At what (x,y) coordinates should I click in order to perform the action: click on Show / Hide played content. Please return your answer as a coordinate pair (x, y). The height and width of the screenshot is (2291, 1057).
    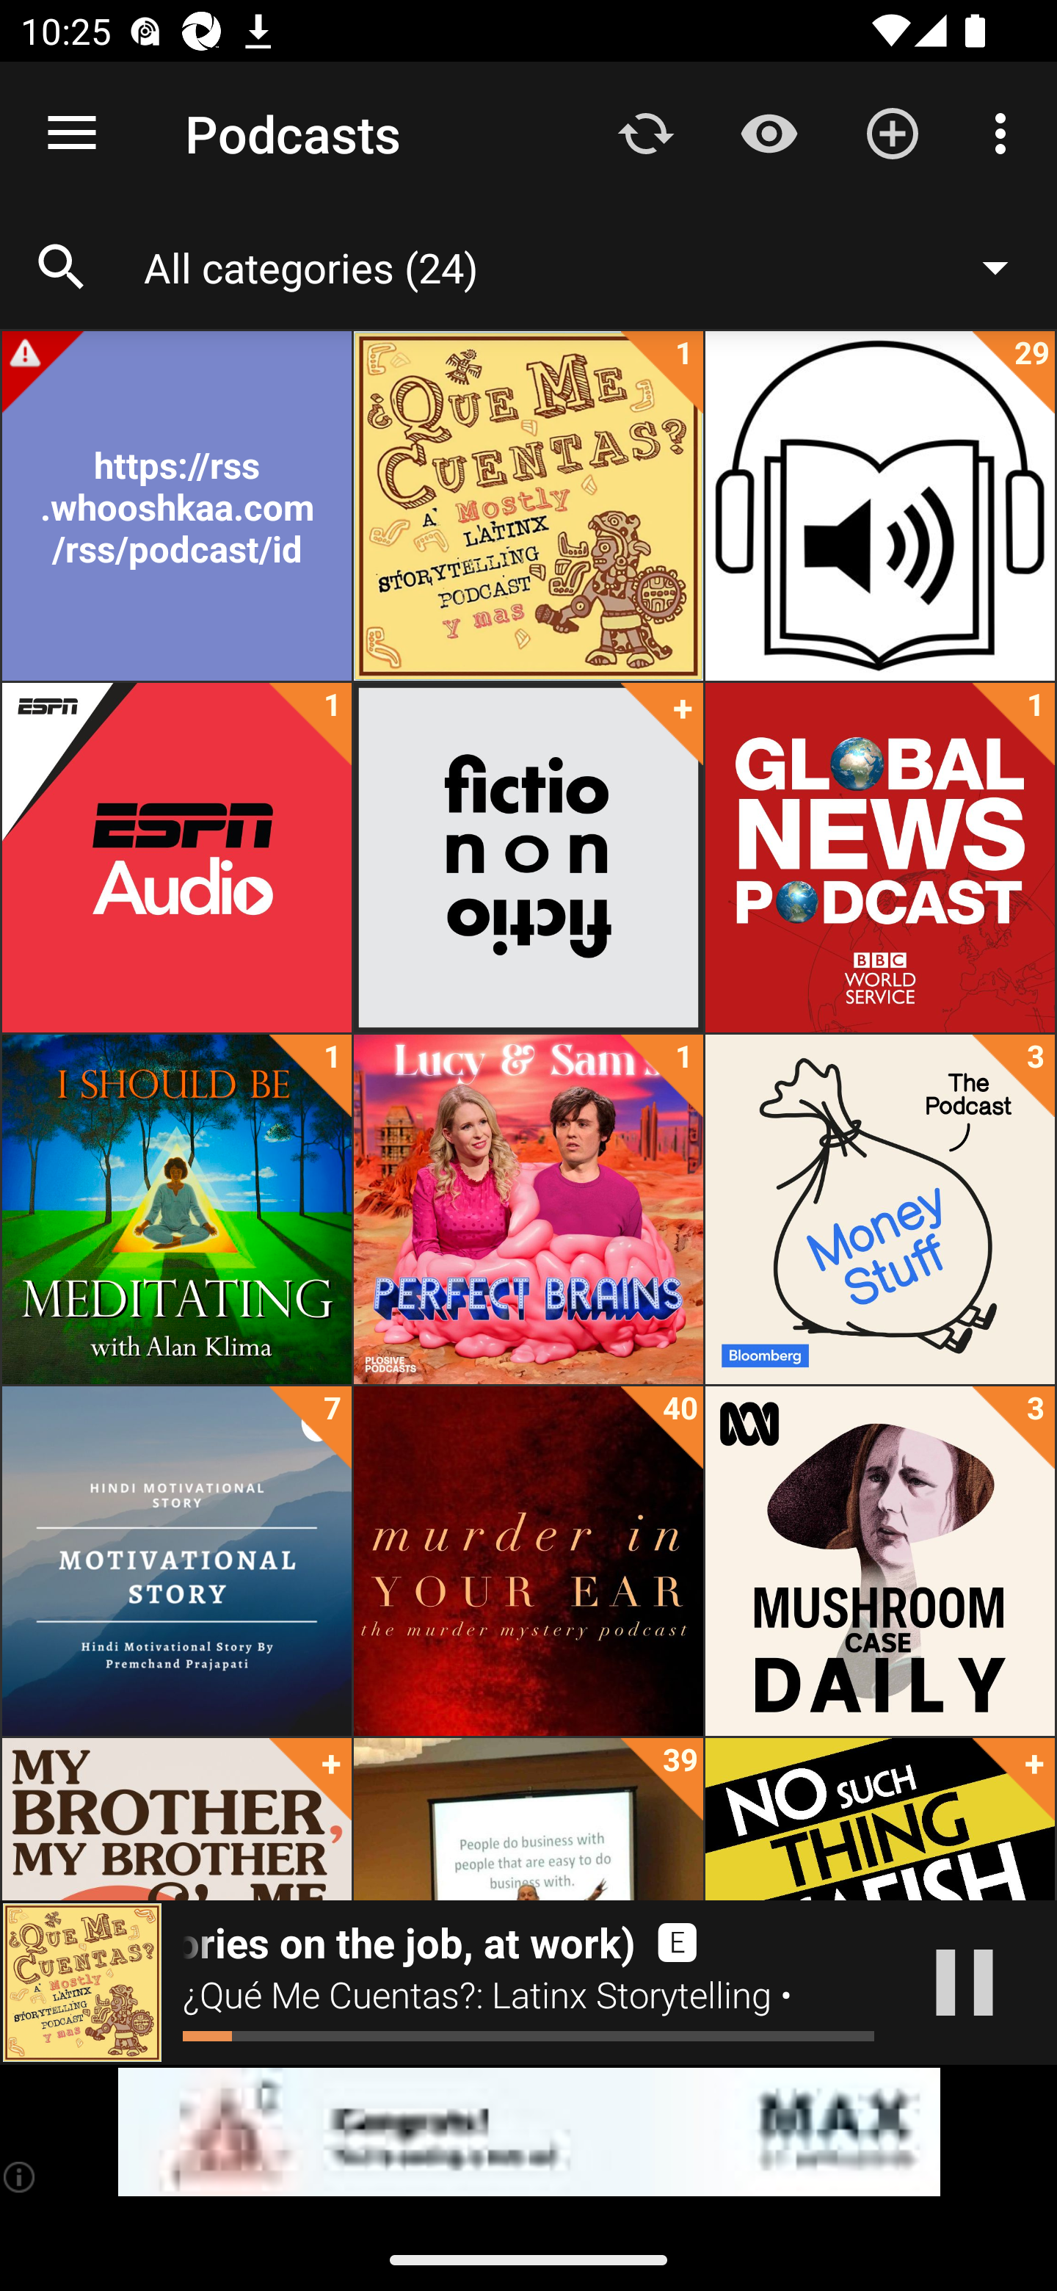
    Looking at the image, I should click on (769, 132).